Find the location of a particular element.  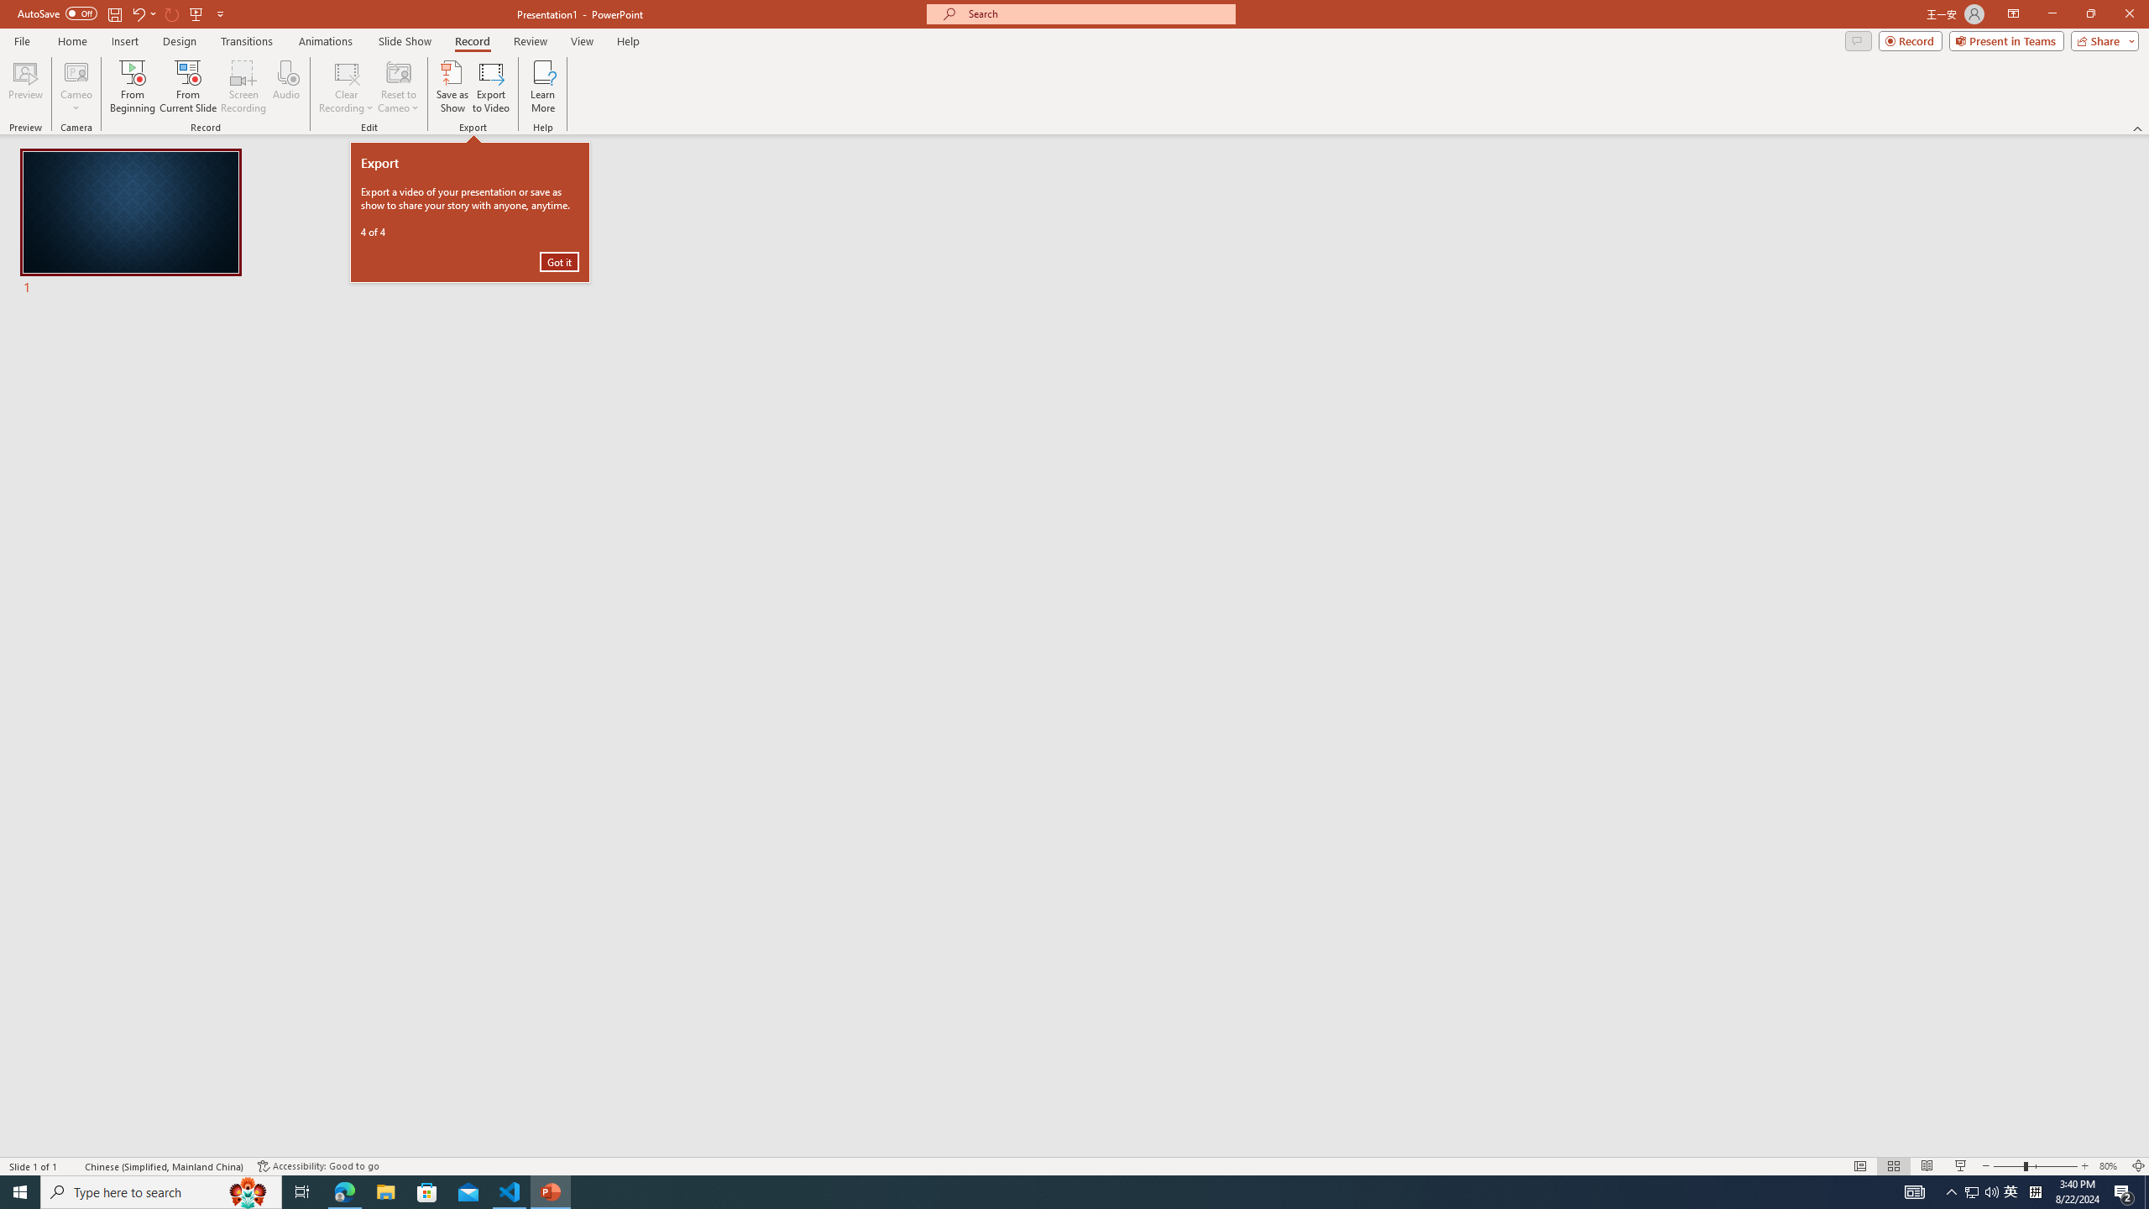

Normal is located at coordinates (1859, 1166).